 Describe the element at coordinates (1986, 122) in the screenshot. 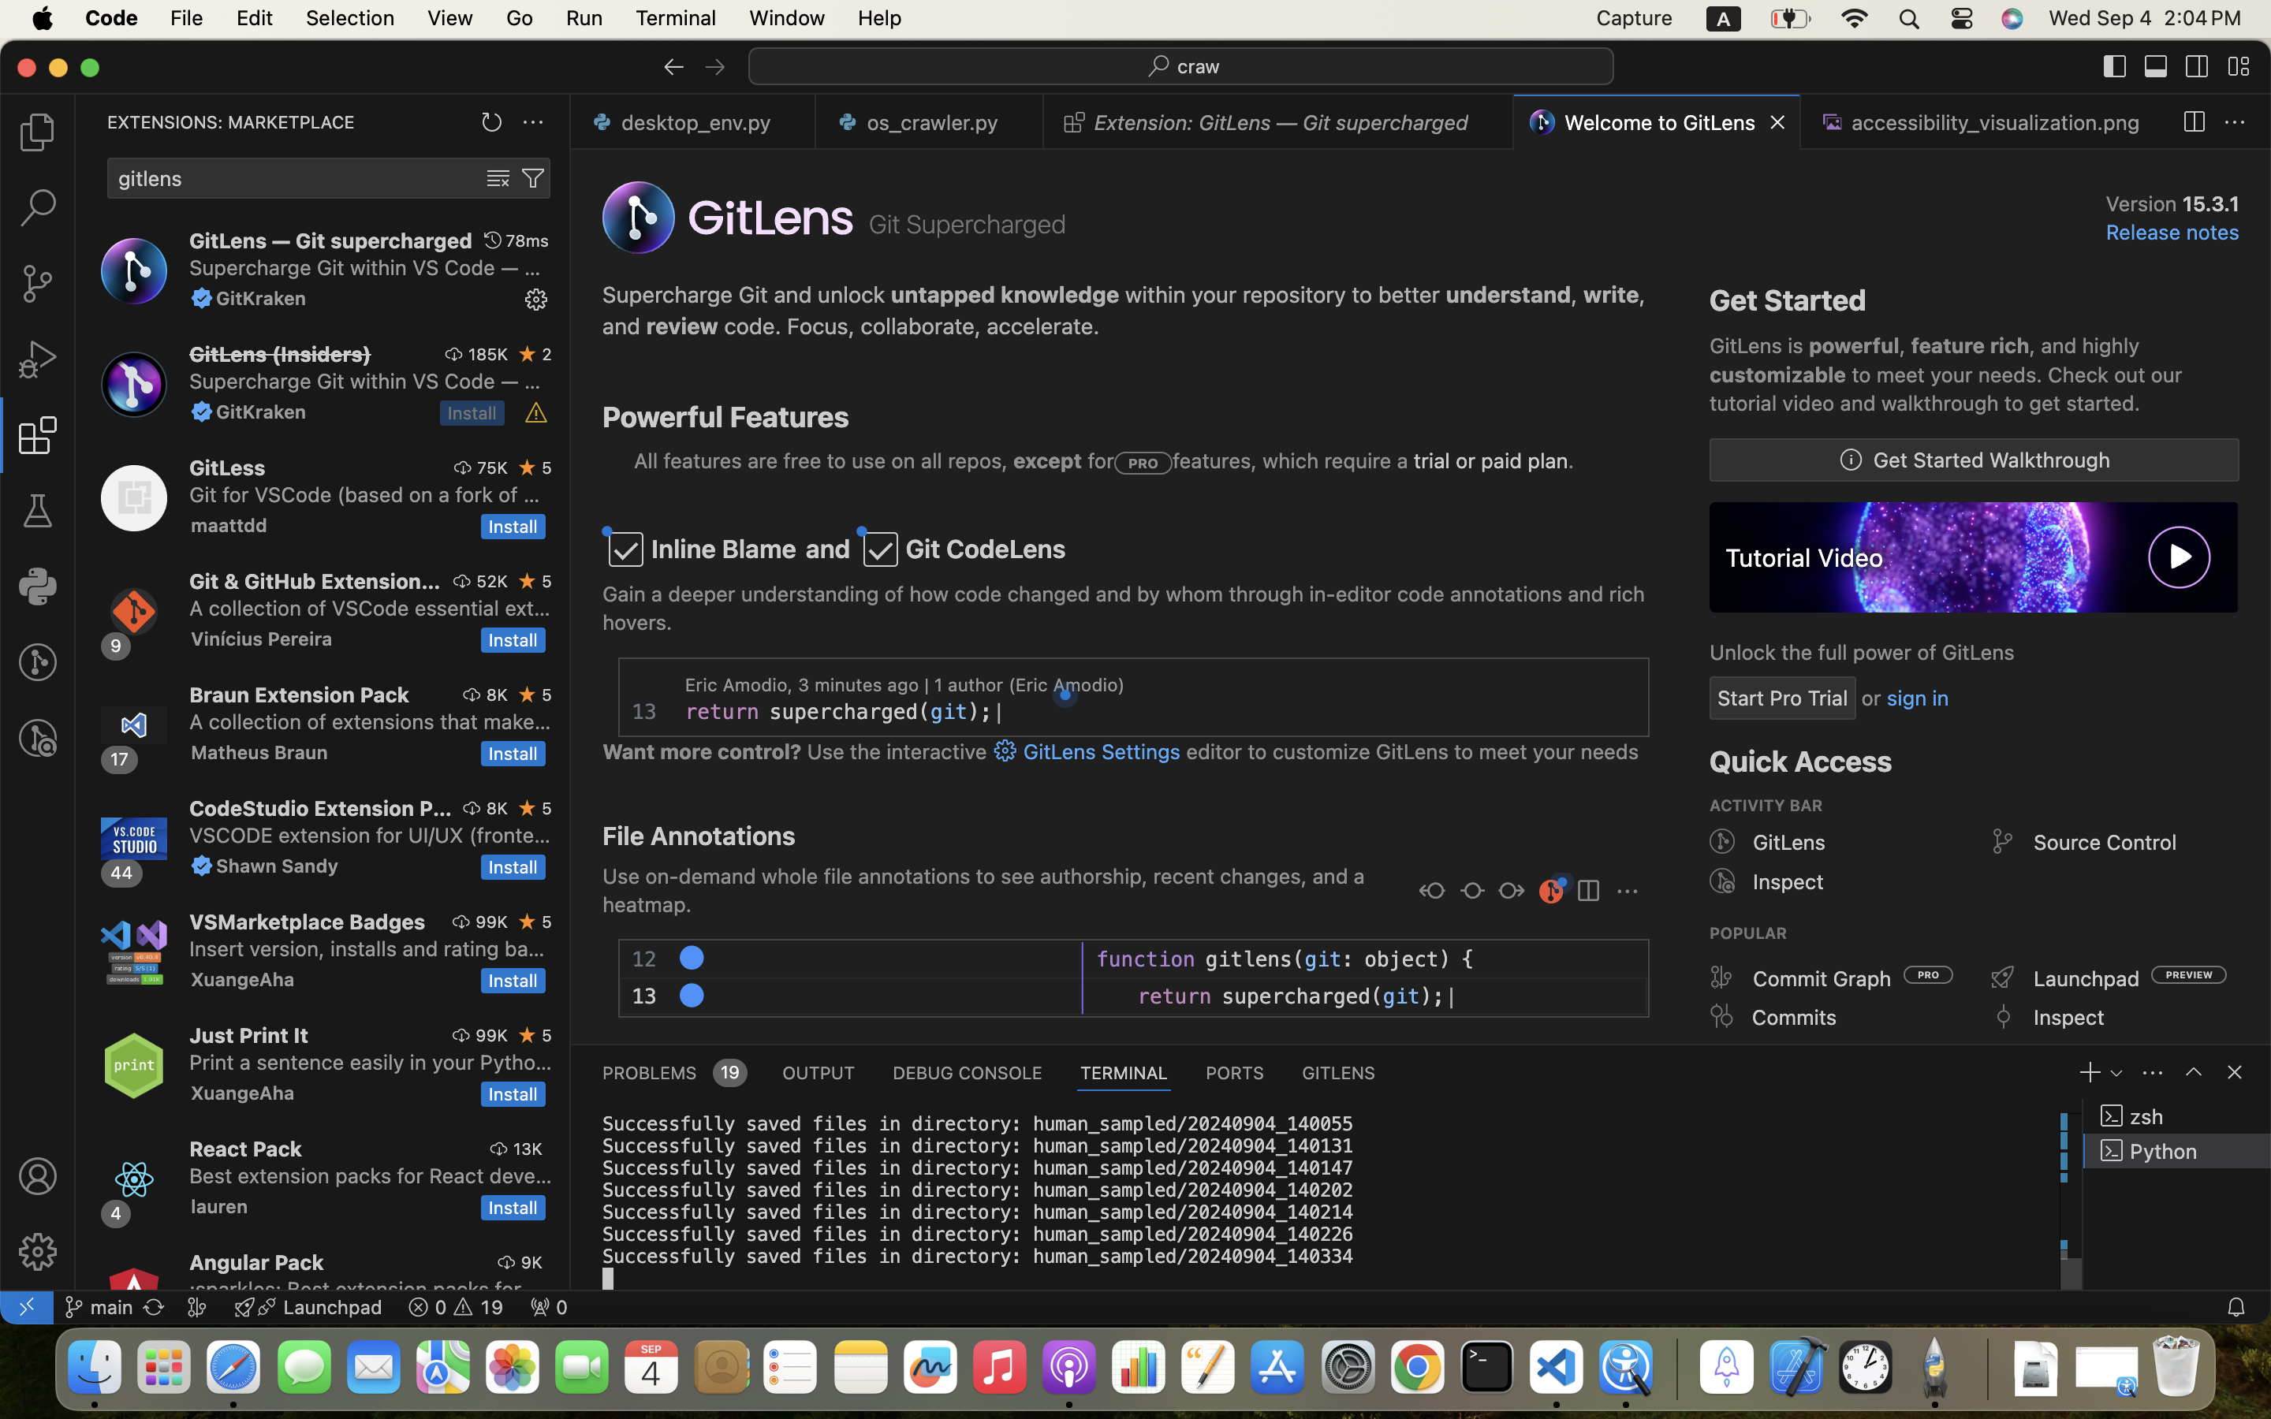

I see `0 accessibility_visualization.png  ` at that location.